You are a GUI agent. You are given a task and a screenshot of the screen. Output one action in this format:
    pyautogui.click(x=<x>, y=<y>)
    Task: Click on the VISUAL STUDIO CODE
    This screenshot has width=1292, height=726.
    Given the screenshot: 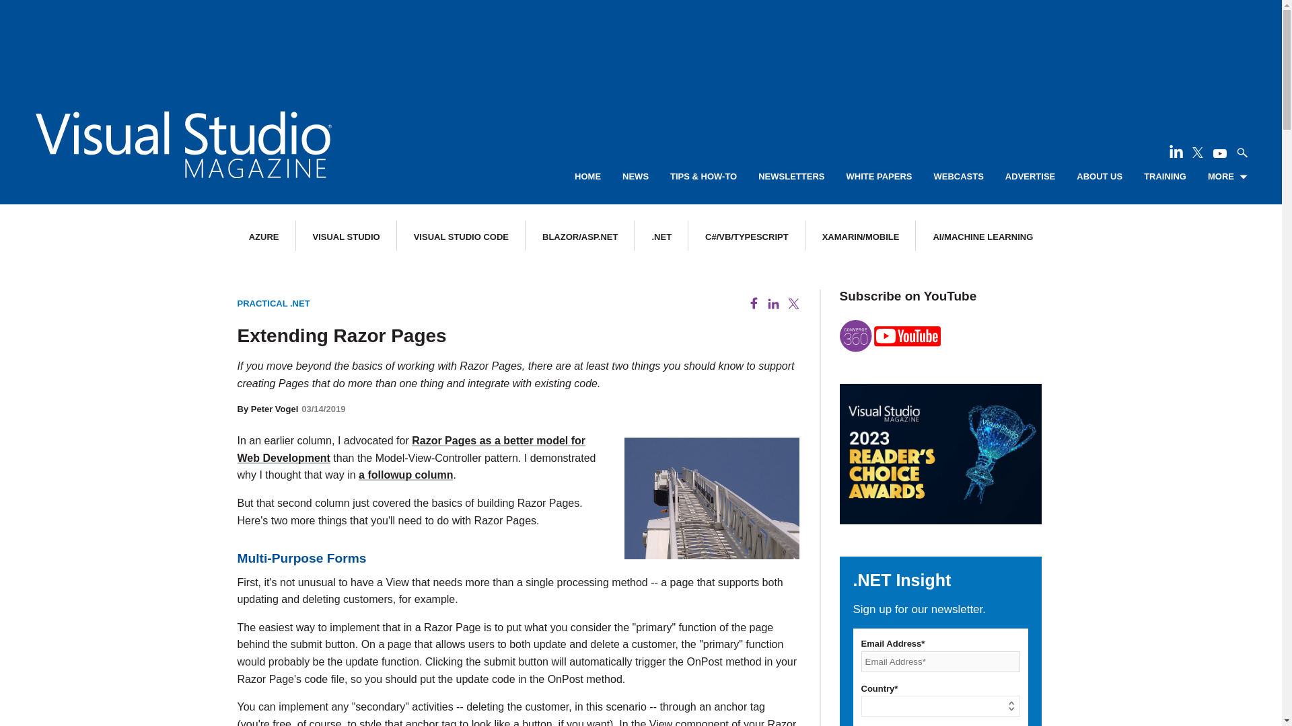 What is the action you would take?
    pyautogui.click(x=461, y=237)
    